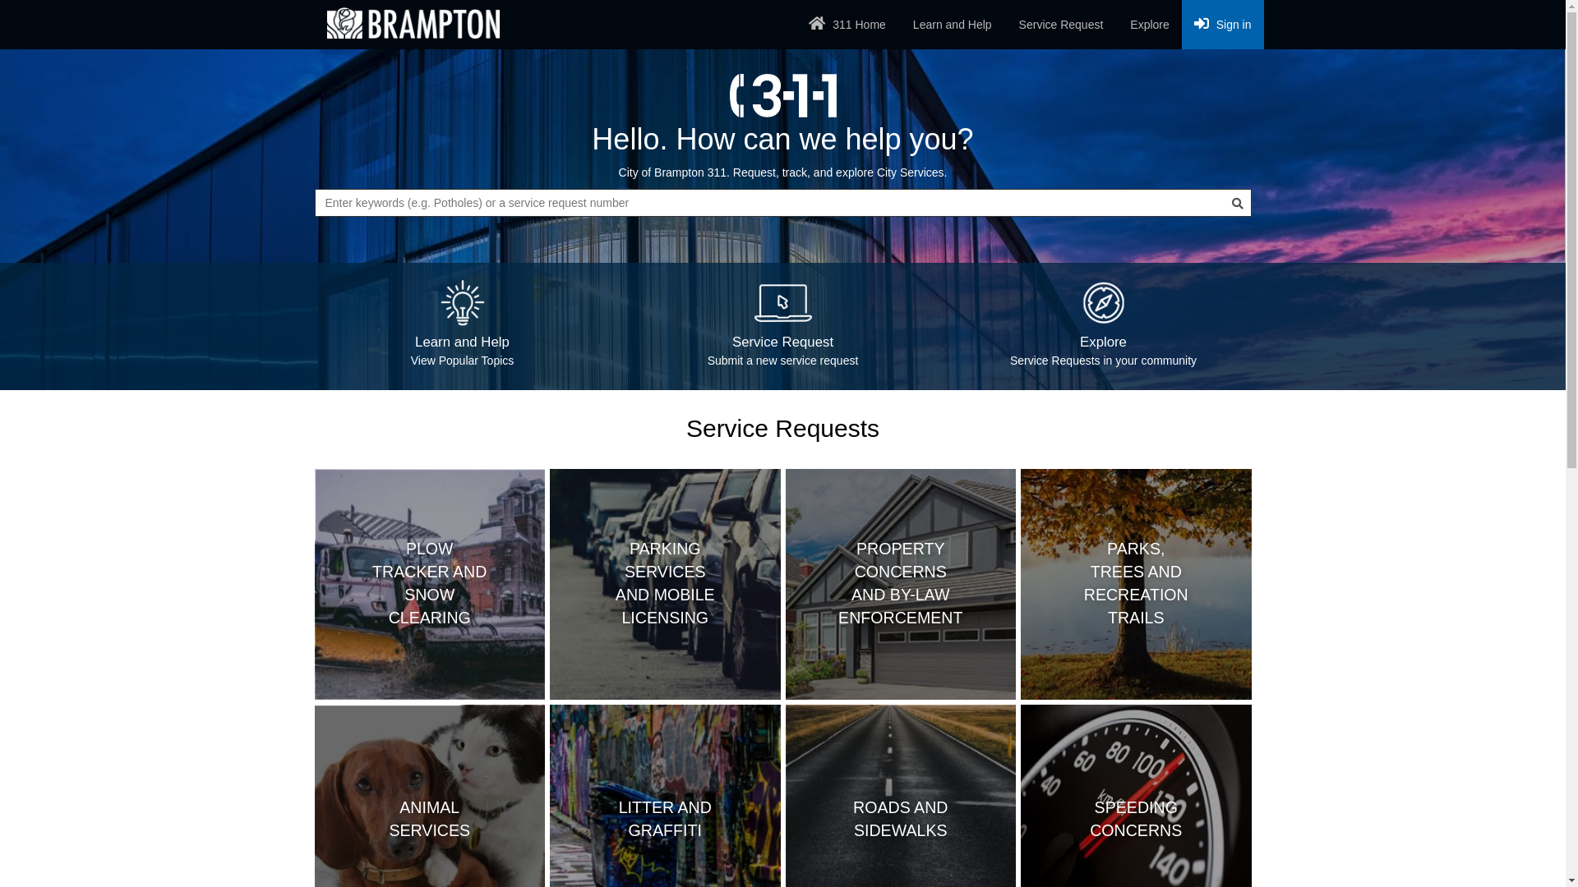 Image resolution: width=1578 pixels, height=887 pixels. I want to click on Sign in, so click(1223, 25).